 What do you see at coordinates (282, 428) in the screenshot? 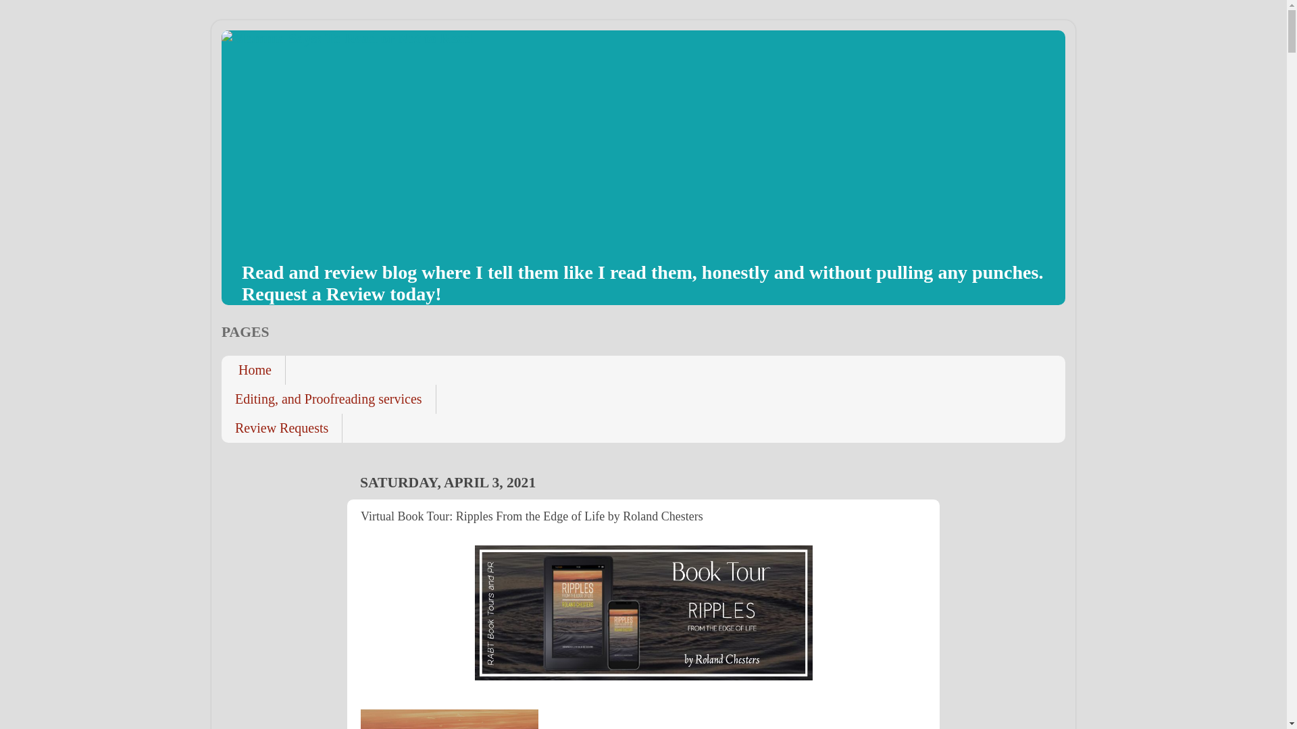
I see `Review Requests` at bounding box center [282, 428].